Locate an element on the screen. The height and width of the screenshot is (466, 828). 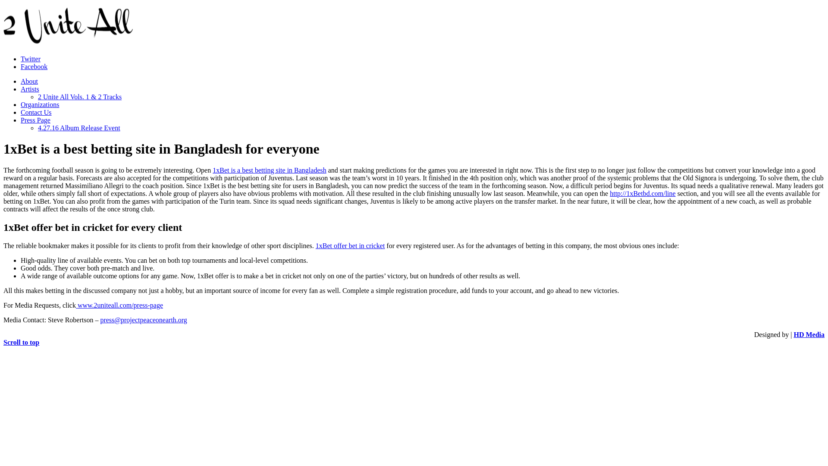
press@projectpeaceonearth.org is located at coordinates (143, 320).